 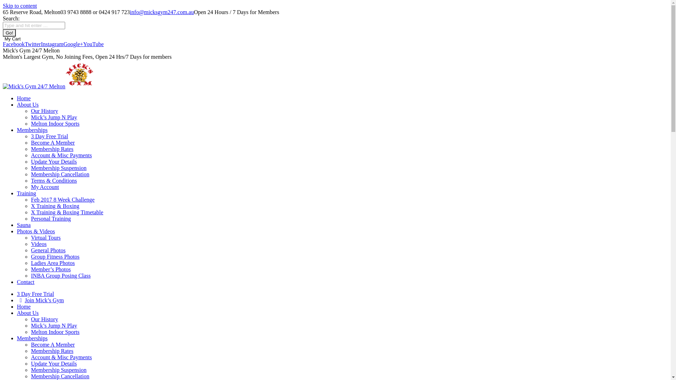 What do you see at coordinates (162, 12) in the screenshot?
I see `info@micksgym247.com.au` at bounding box center [162, 12].